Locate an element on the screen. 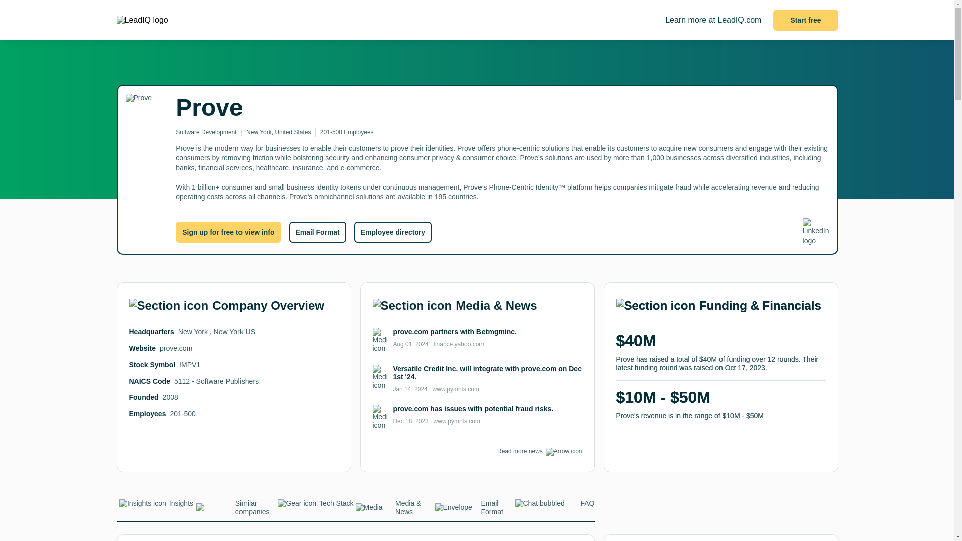 This screenshot has height=541, width=962. Email Format is located at coordinates (474, 510).